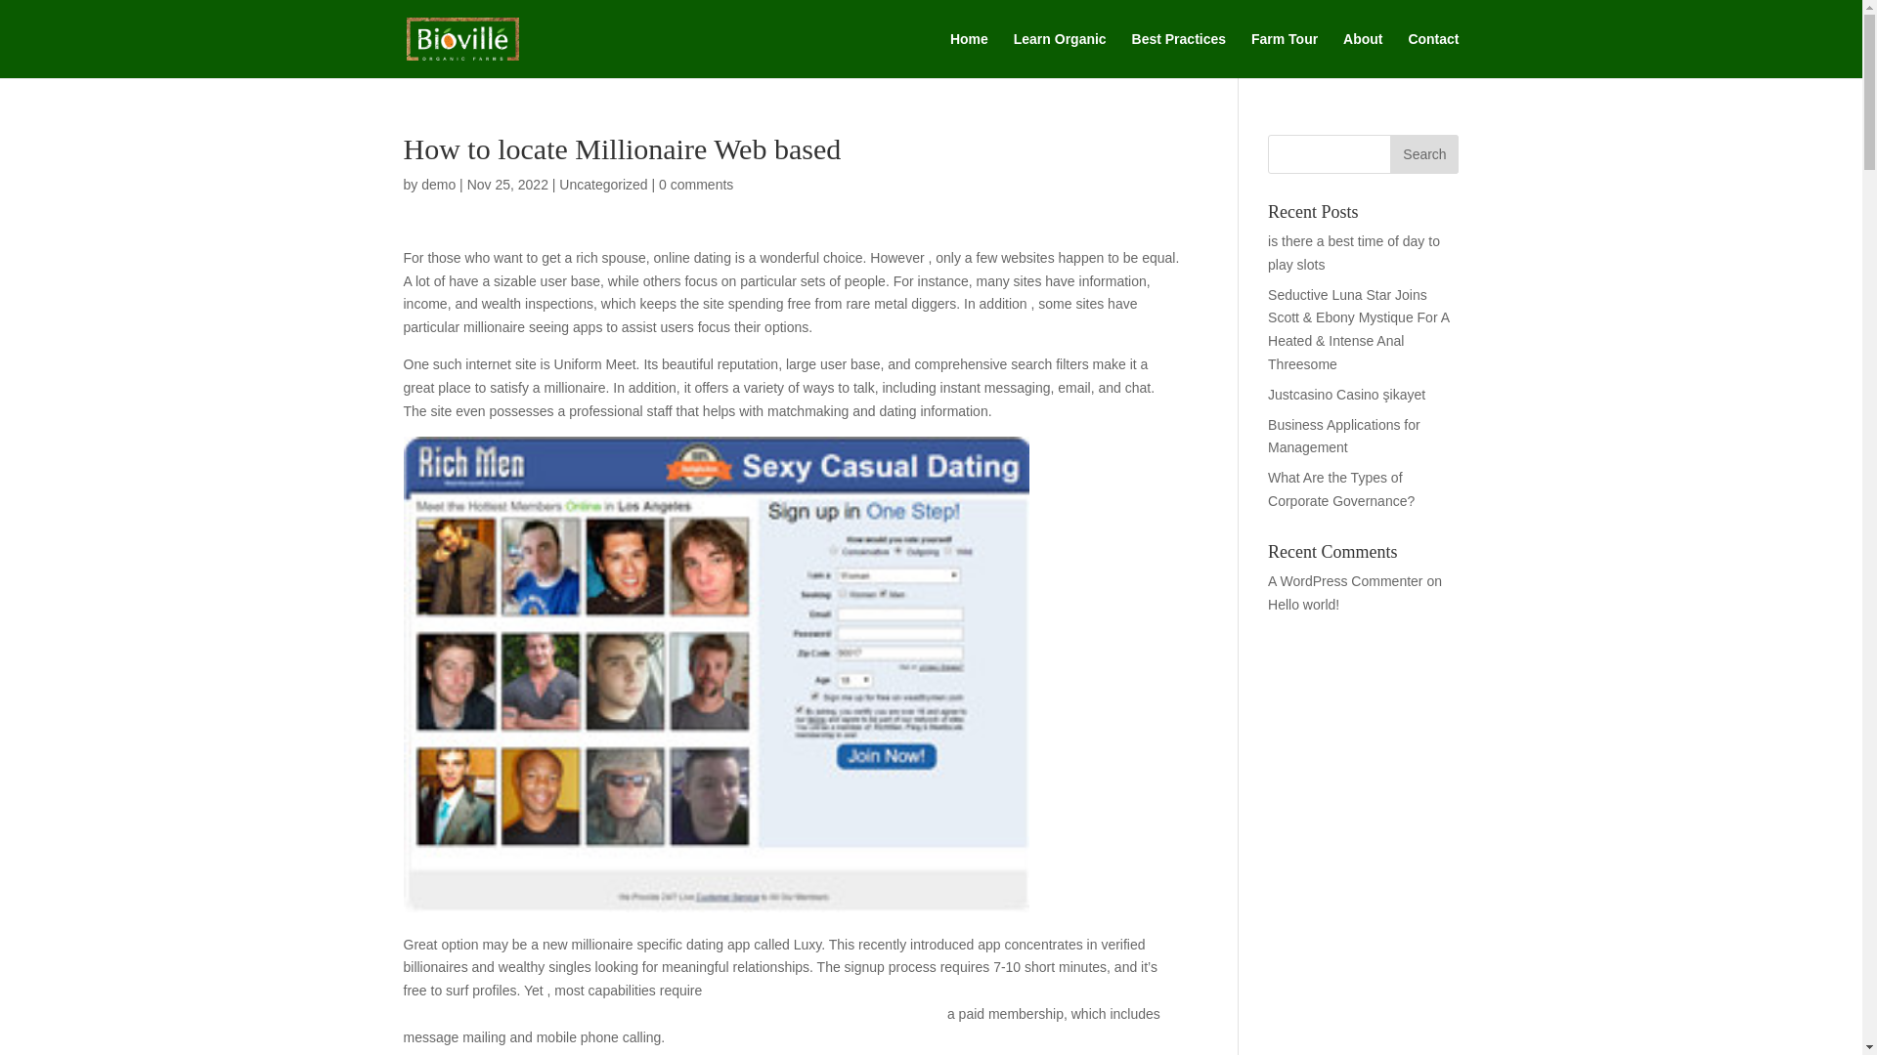 The image size is (1877, 1055). Describe the element at coordinates (1060, 55) in the screenshot. I see `Learn Organic` at that location.